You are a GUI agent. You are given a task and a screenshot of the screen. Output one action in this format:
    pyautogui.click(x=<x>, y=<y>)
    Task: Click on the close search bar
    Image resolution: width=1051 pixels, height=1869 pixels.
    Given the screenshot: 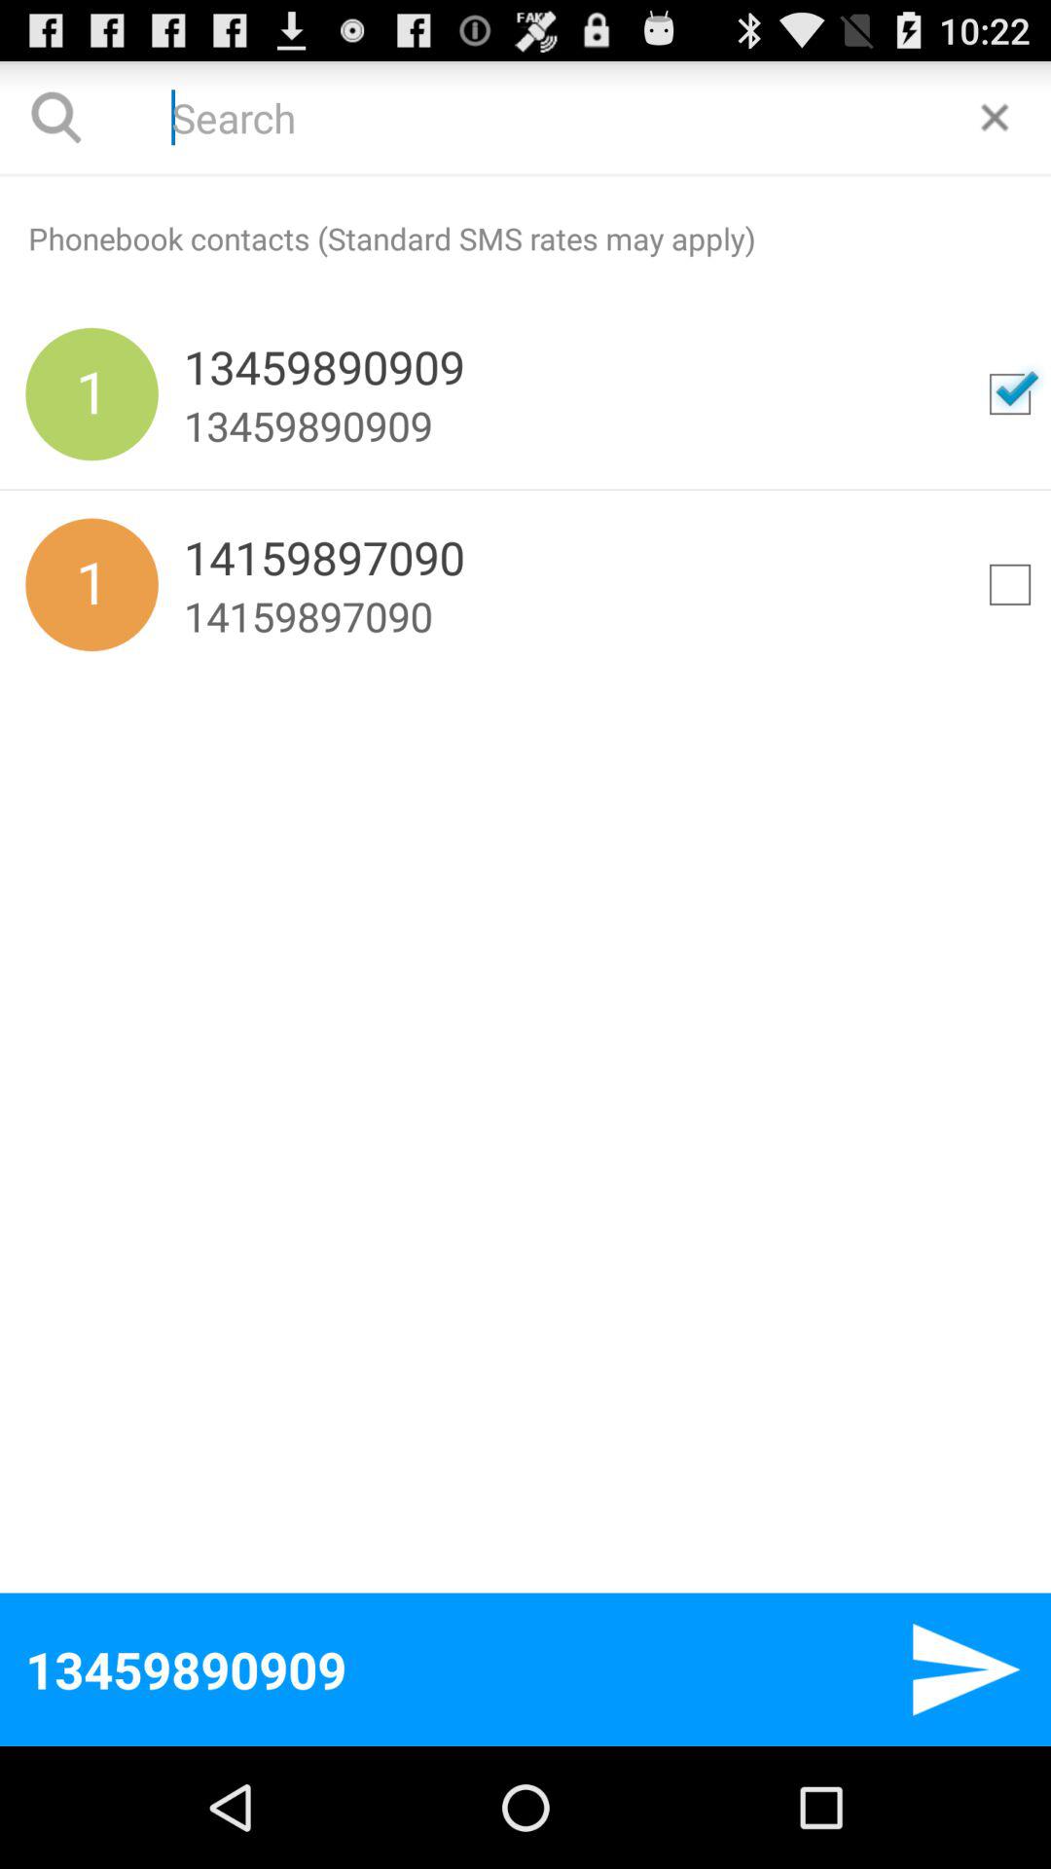 What is the action you would take?
    pyautogui.click(x=995, y=117)
    